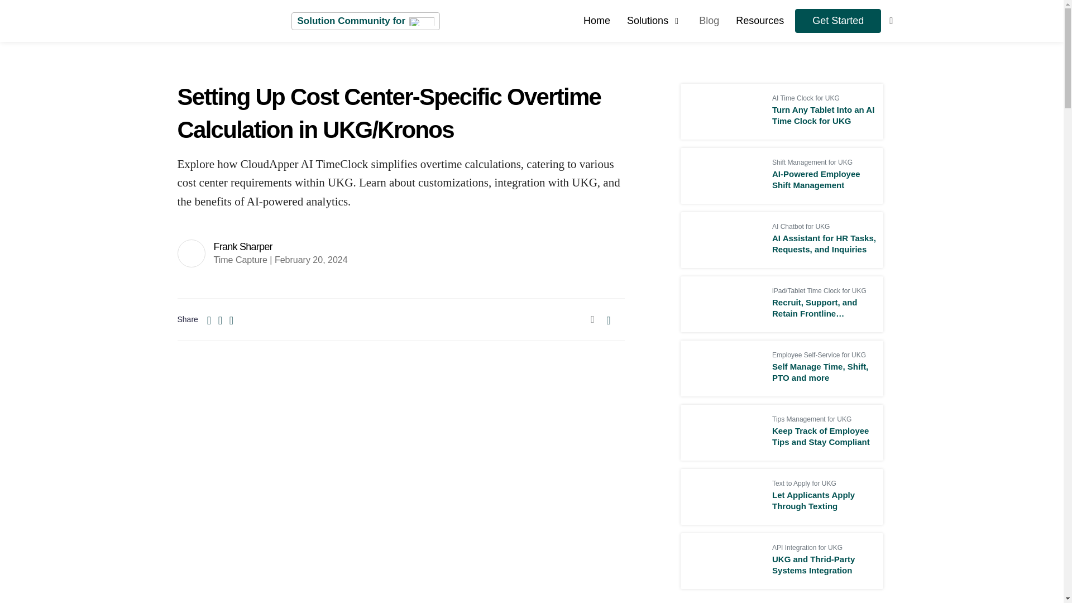  What do you see at coordinates (709, 20) in the screenshot?
I see `Blog` at bounding box center [709, 20].